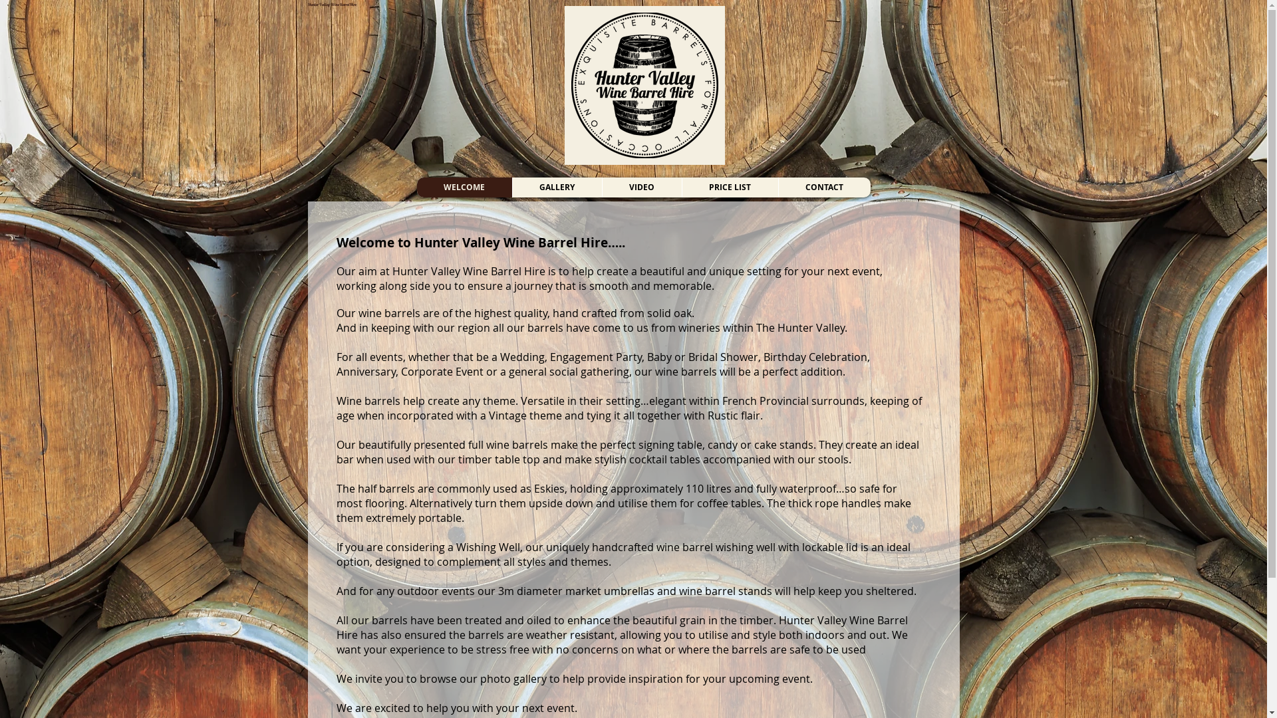 The image size is (1277, 718). What do you see at coordinates (557, 187) in the screenshot?
I see `GALLERY` at bounding box center [557, 187].